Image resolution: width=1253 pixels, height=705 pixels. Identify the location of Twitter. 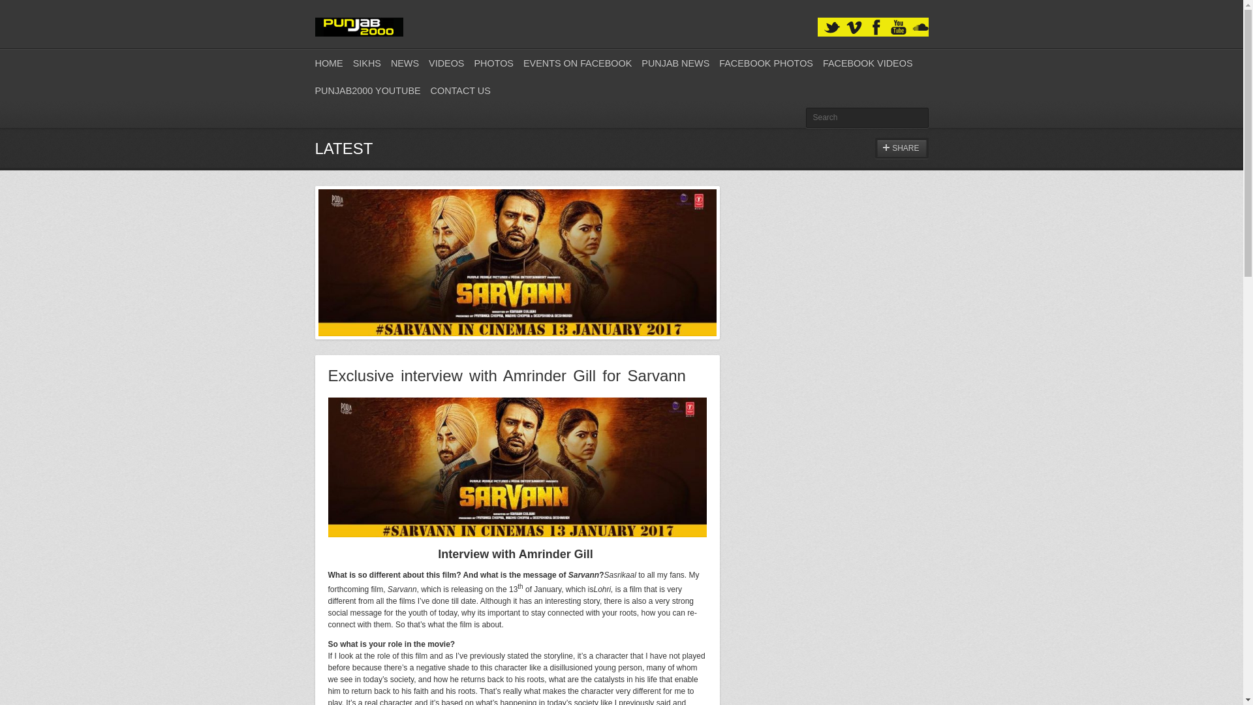
(831, 27).